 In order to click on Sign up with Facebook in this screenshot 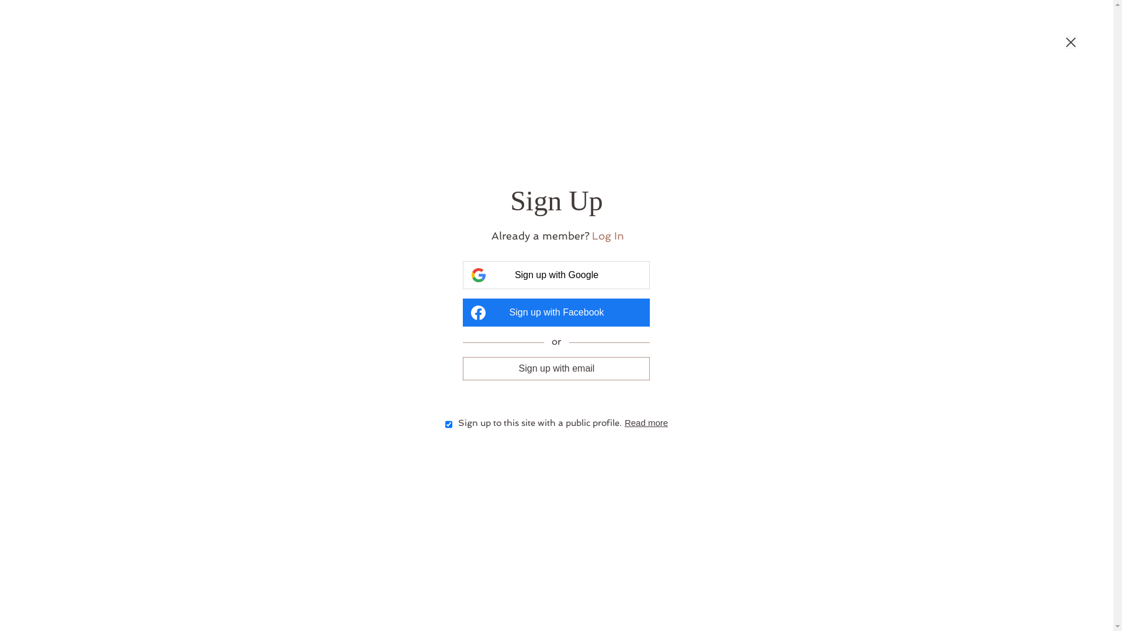, I will do `click(556, 313)`.